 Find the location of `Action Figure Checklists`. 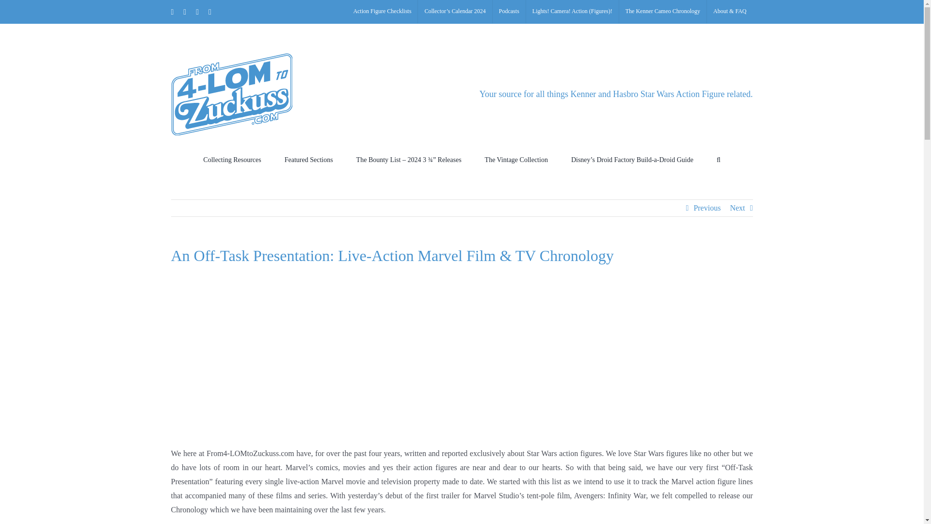

Action Figure Checklists is located at coordinates (382, 12).